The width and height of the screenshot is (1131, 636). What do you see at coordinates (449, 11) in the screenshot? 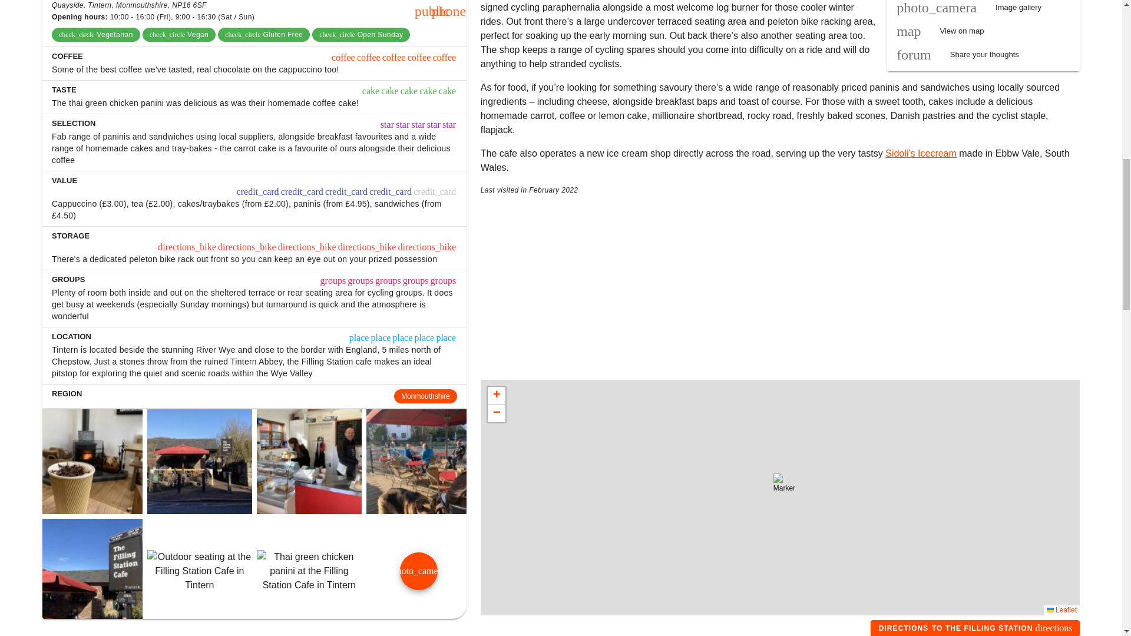
I see `phone` at bounding box center [449, 11].